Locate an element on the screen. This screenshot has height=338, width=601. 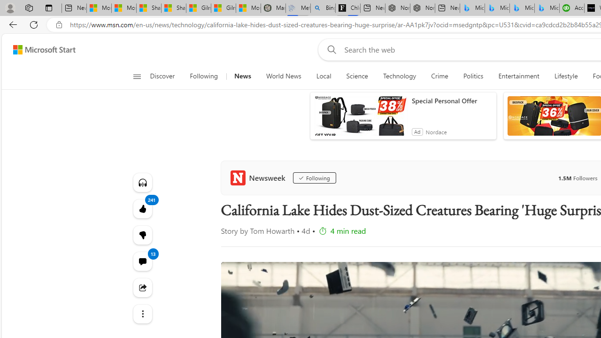
News is located at coordinates (242, 76).